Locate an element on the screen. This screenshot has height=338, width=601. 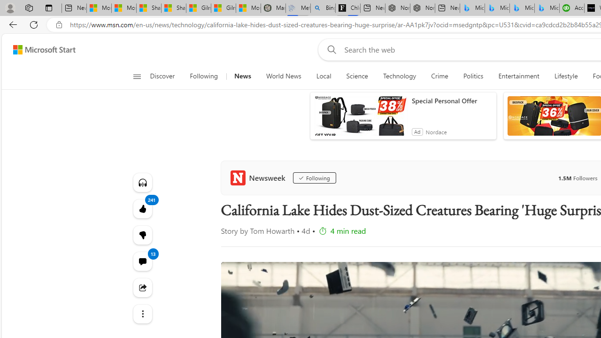
News is located at coordinates (242, 76).